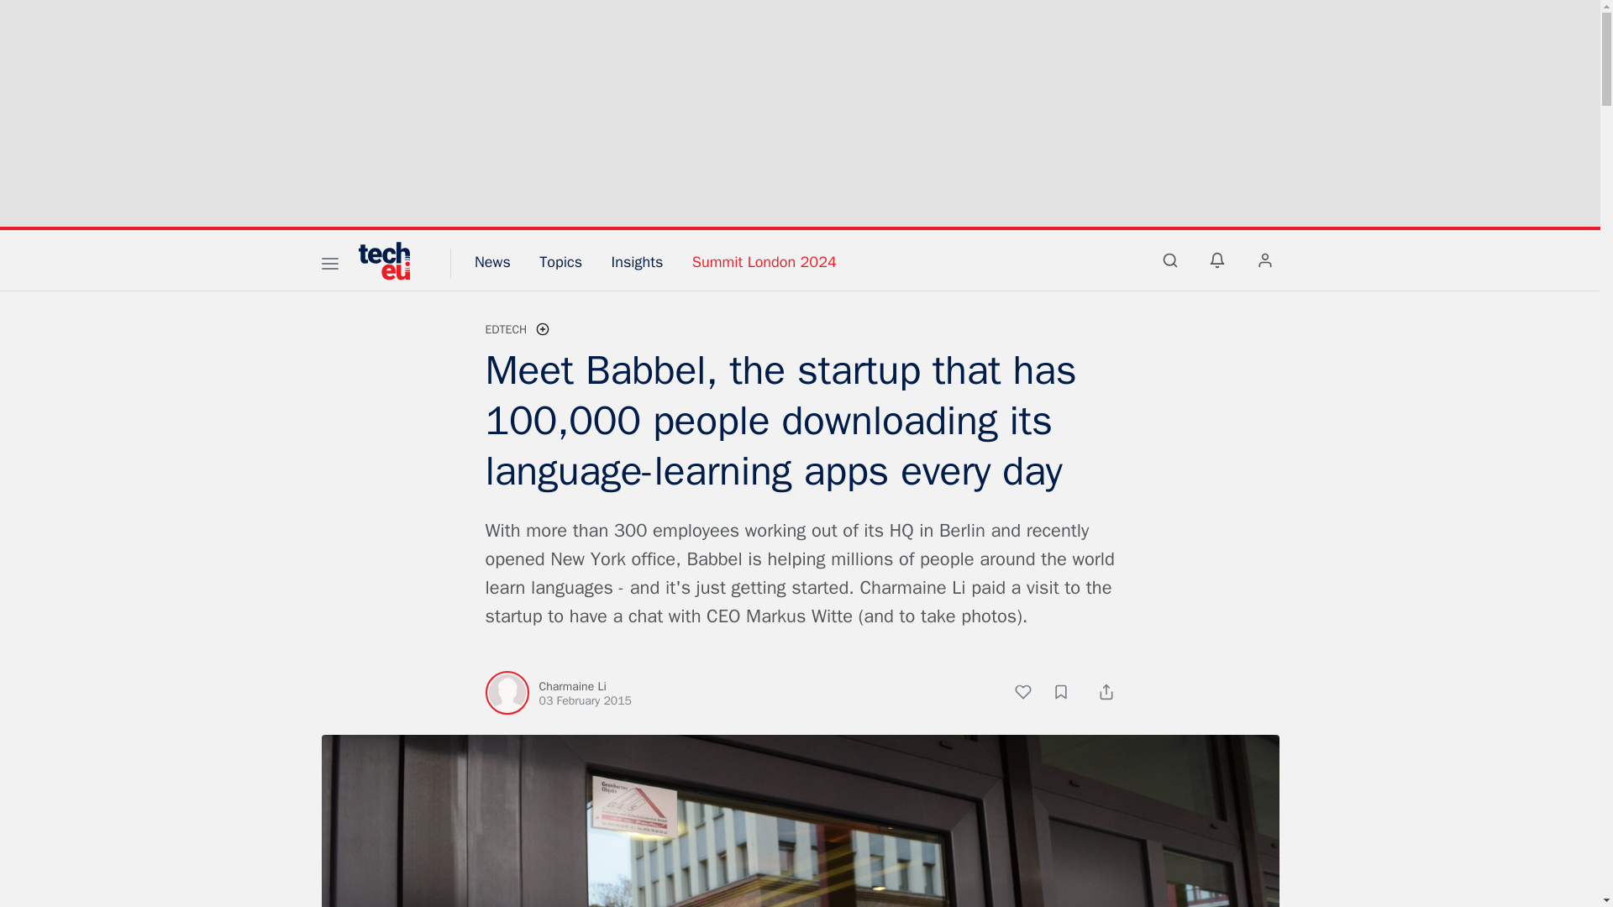 This screenshot has width=1613, height=907. What do you see at coordinates (764, 262) in the screenshot?
I see `Summit London 2024` at bounding box center [764, 262].